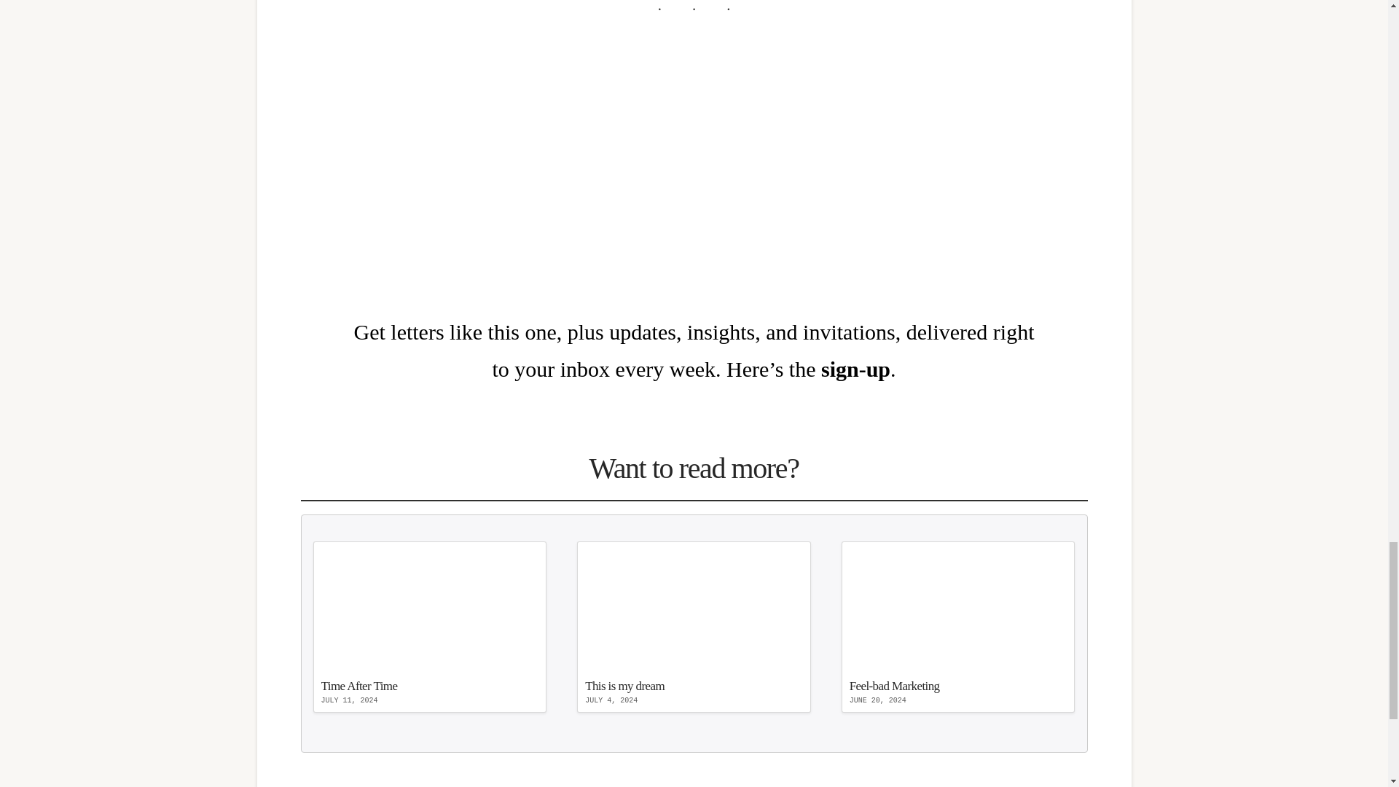 This screenshot has width=1399, height=787. What do you see at coordinates (855, 369) in the screenshot?
I see `Permalink to: "This is my dream"` at bounding box center [855, 369].